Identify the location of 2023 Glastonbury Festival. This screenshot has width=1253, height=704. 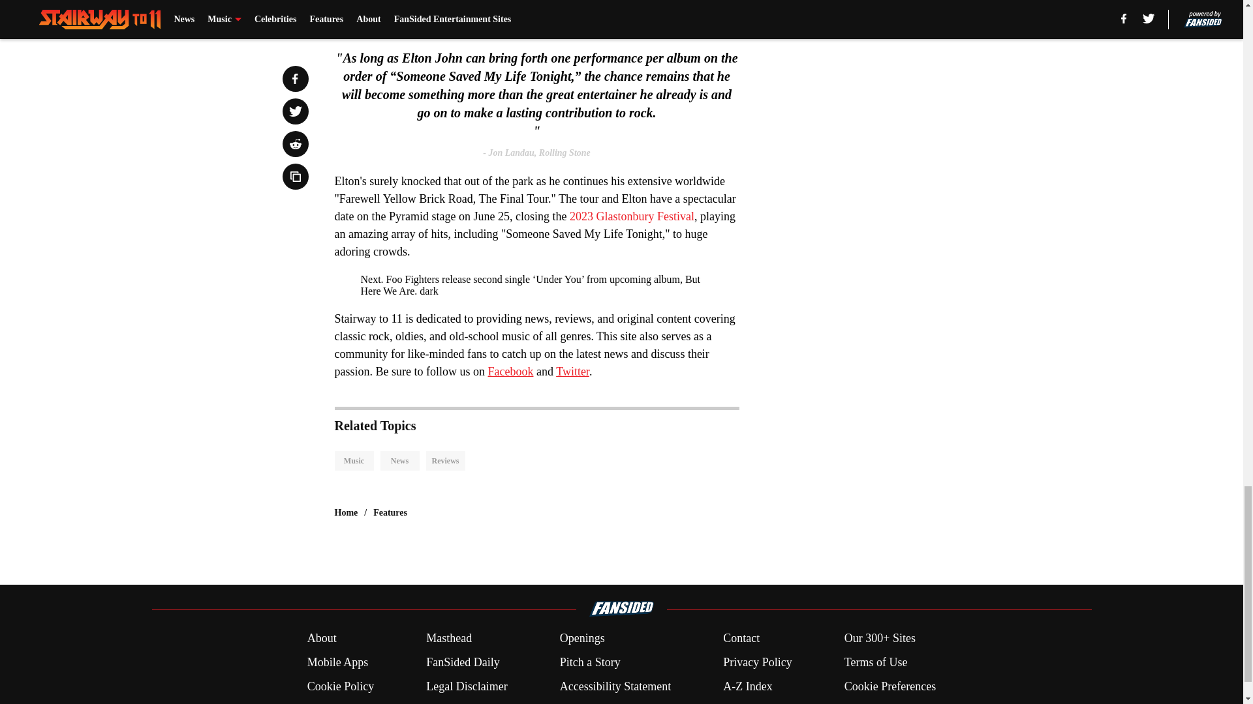
(632, 216).